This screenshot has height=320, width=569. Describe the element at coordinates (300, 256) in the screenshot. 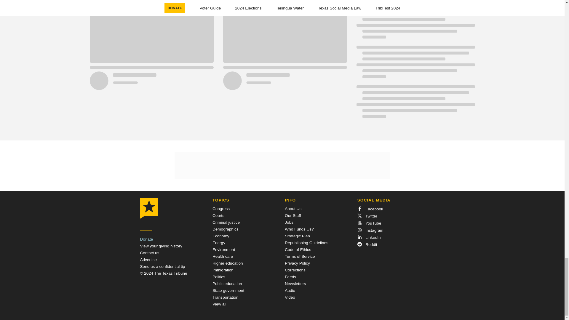

I see `Terms of Service` at that location.